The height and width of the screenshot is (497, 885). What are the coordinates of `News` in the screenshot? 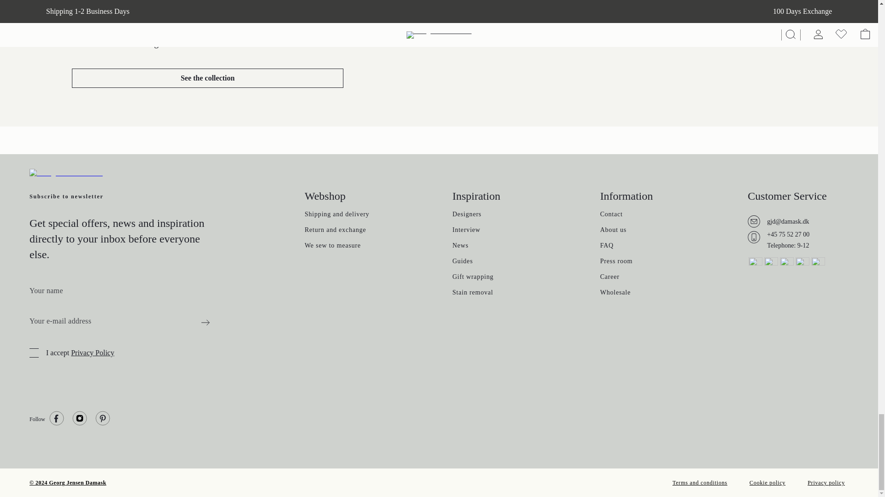 It's located at (460, 247).